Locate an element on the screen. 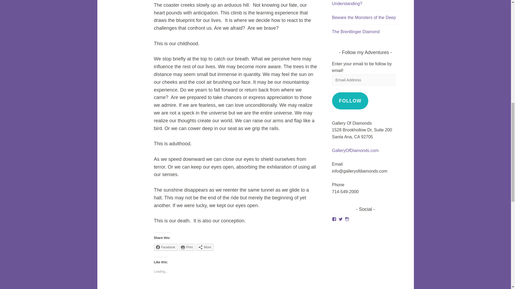 The height and width of the screenshot is (289, 515). Beware the Monsters of the Deep is located at coordinates (364, 18).